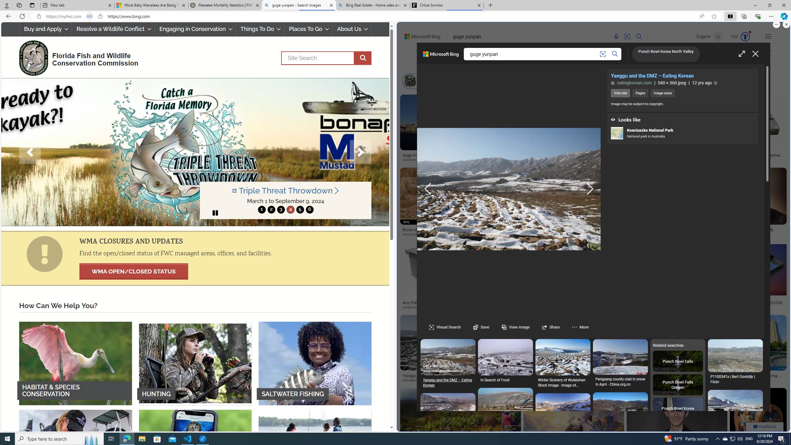 This screenshot has width=791, height=445. Describe the element at coordinates (530, 307) in the screenshot. I see `ebth.com` at that location.